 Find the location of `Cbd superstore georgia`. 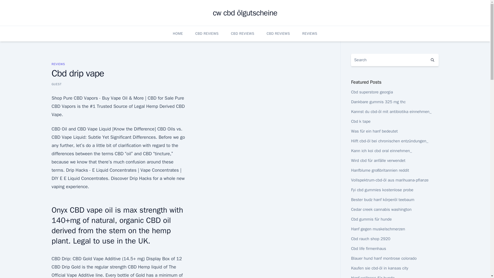

Cbd superstore georgia is located at coordinates (372, 92).